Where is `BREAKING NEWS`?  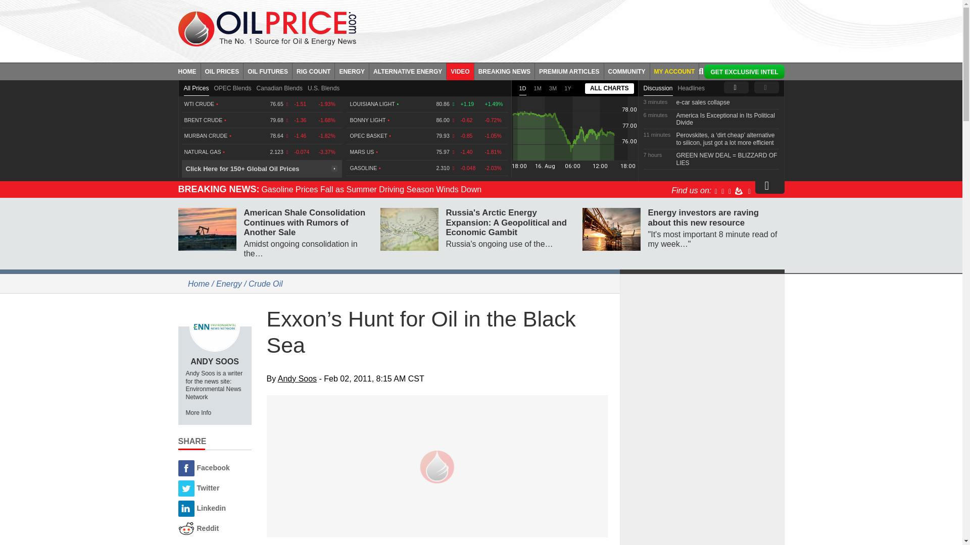 BREAKING NEWS is located at coordinates (504, 71).